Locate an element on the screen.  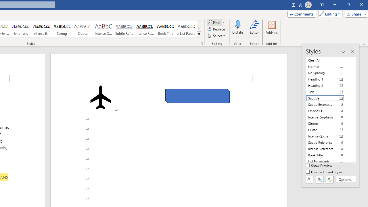
Strong is located at coordinates (62, 29).